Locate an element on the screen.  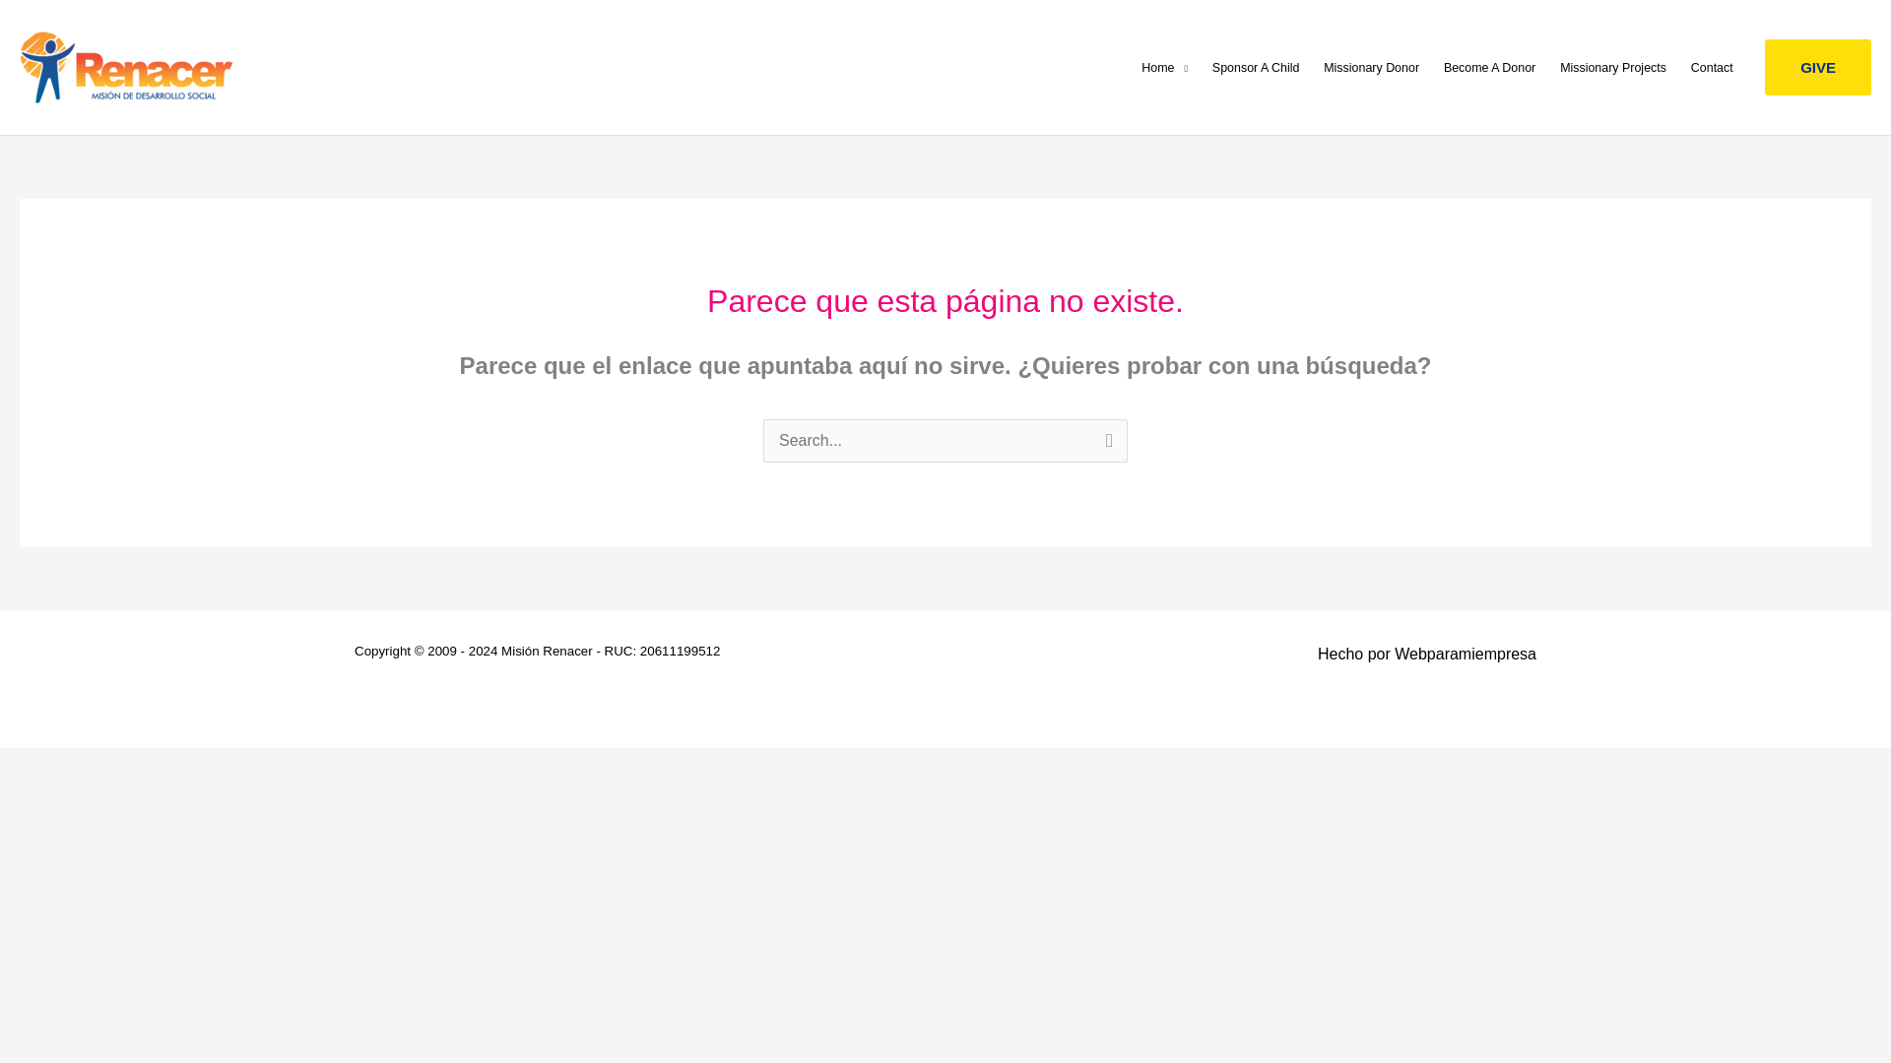
GIVE is located at coordinates (1818, 67).